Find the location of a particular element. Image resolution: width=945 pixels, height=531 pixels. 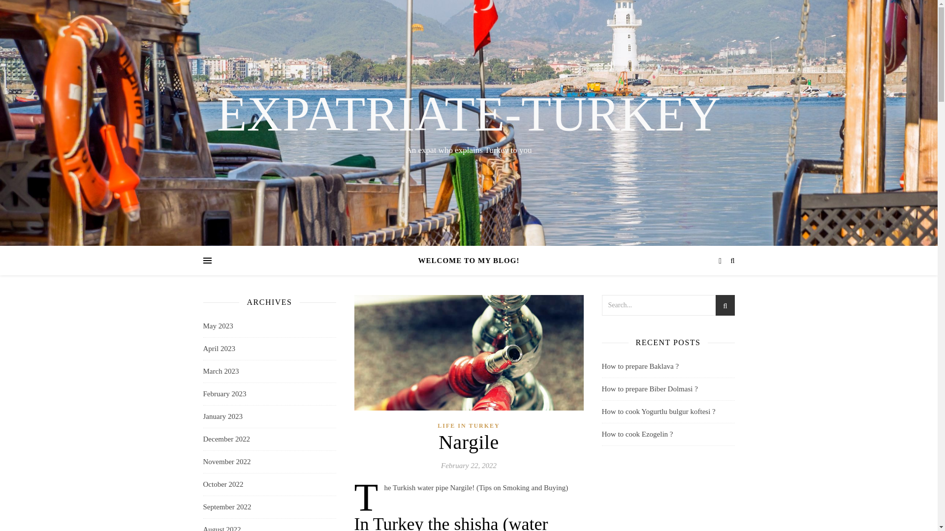

January 2023 is located at coordinates (222, 417).